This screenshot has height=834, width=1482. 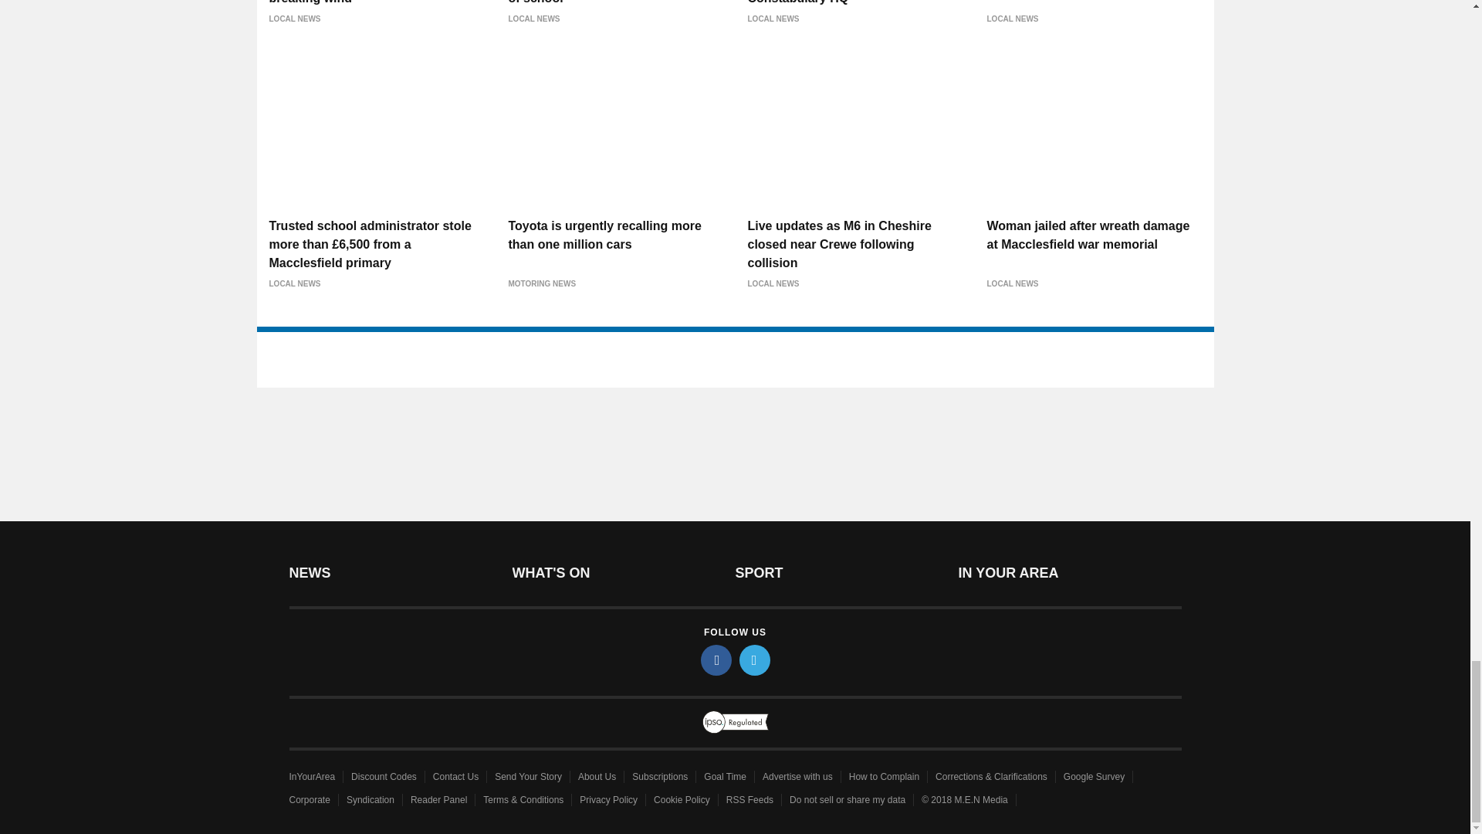 What do you see at coordinates (716, 659) in the screenshot?
I see `facebook` at bounding box center [716, 659].